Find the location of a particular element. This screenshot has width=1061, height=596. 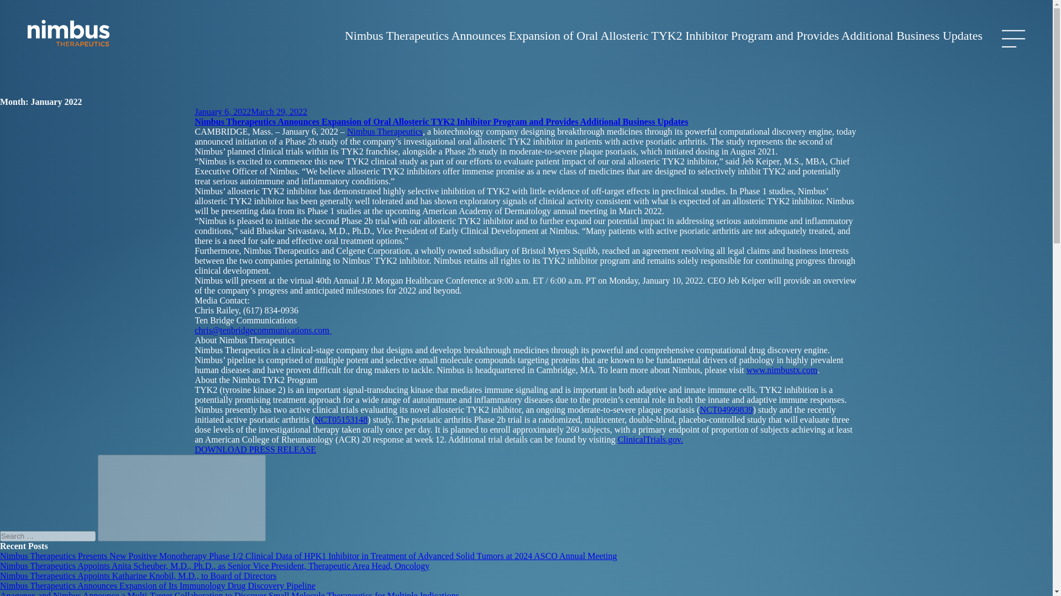

ClinicalTrials.gov. is located at coordinates (650, 439).